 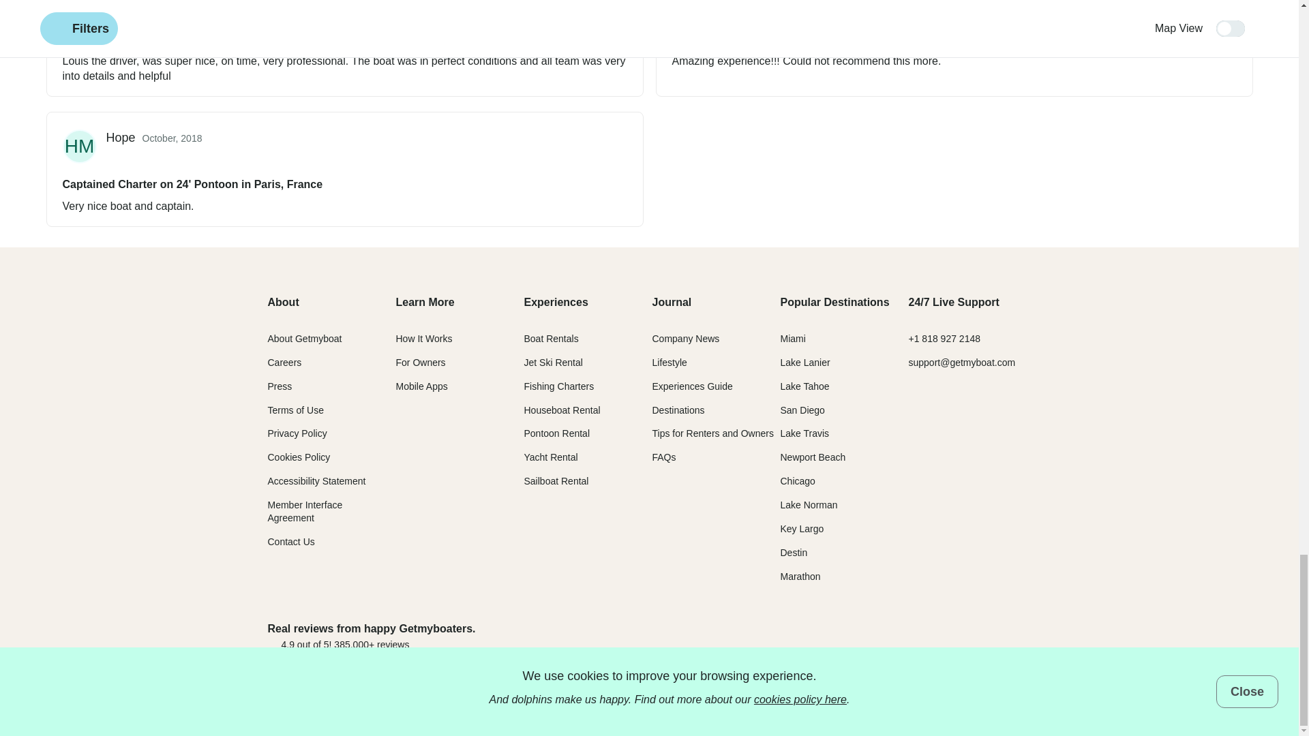 I want to click on Facebook, so click(x=877, y=705).